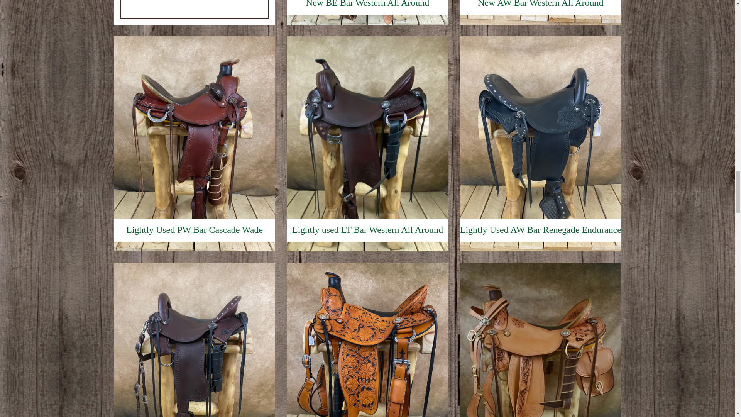 This screenshot has width=741, height=417. What do you see at coordinates (367, 246) in the screenshot?
I see `Lightly used LT Bar Western All Around` at bounding box center [367, 246].